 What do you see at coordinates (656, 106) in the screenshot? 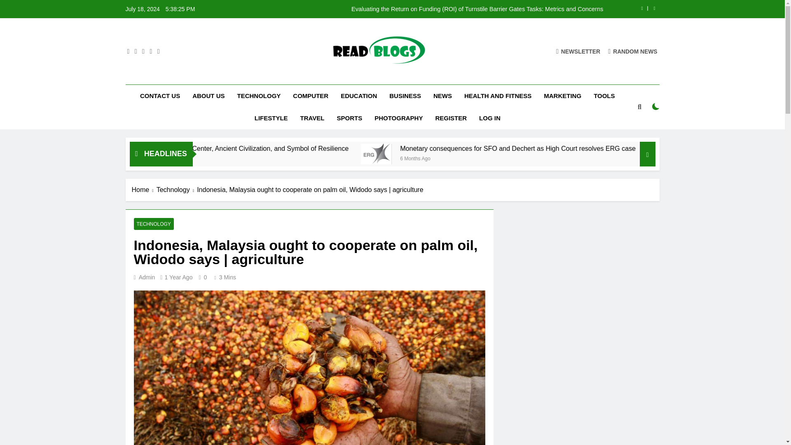
I see `on` at bounding box center [656, 106].